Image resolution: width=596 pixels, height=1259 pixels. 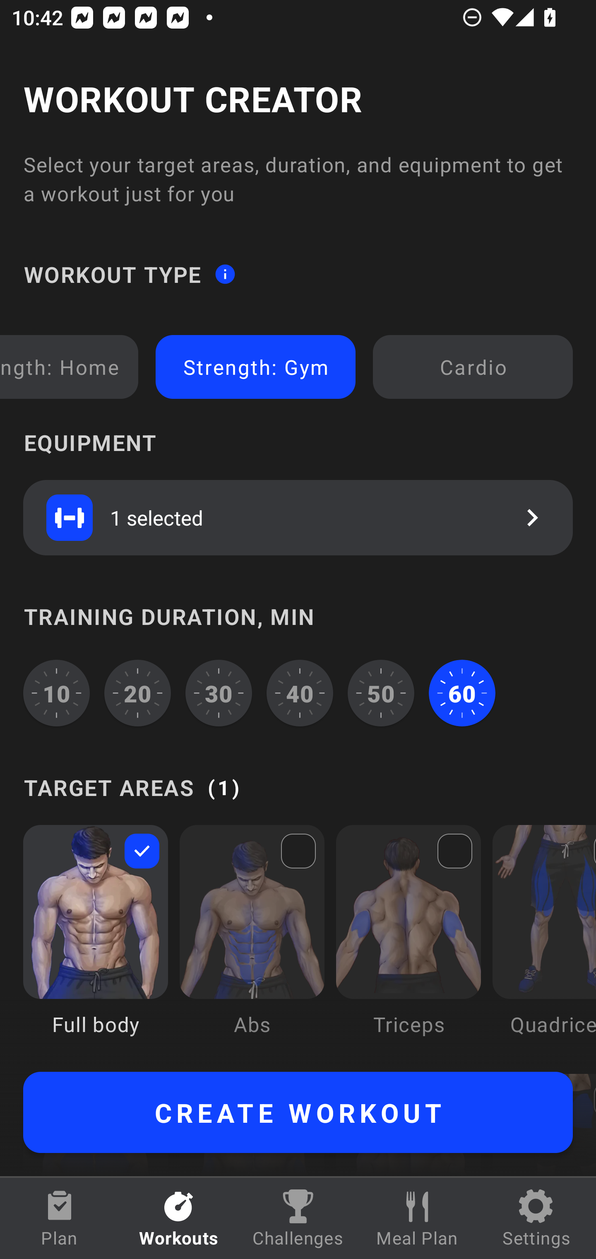 I want to click on Abs, so click(x=252, y=942).